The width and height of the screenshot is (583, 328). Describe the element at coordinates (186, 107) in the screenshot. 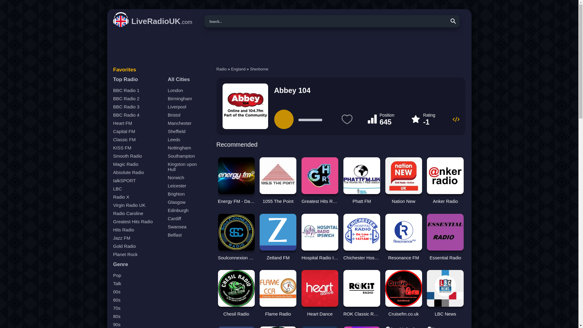

I see `Liverpool` at that location.